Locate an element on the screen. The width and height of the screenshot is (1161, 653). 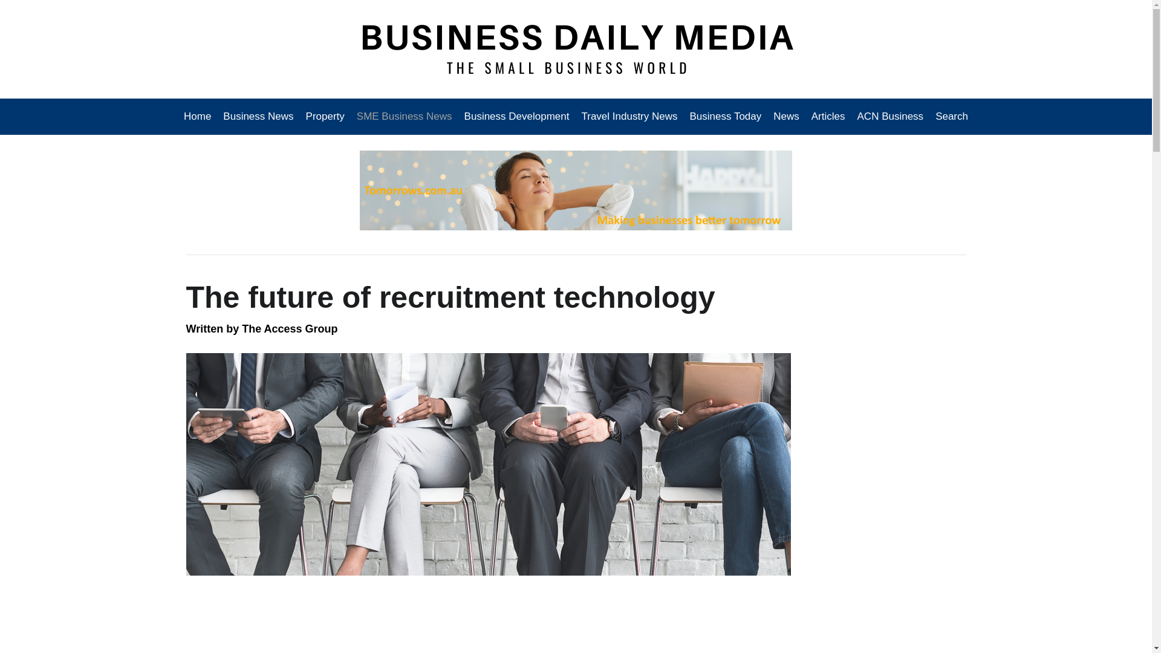
News is located at coordinates (786, 116).